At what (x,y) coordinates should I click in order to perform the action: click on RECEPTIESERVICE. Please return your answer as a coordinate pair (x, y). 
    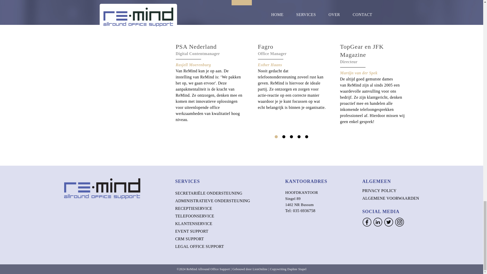
    Looking at the image, I should click on (194, 209).